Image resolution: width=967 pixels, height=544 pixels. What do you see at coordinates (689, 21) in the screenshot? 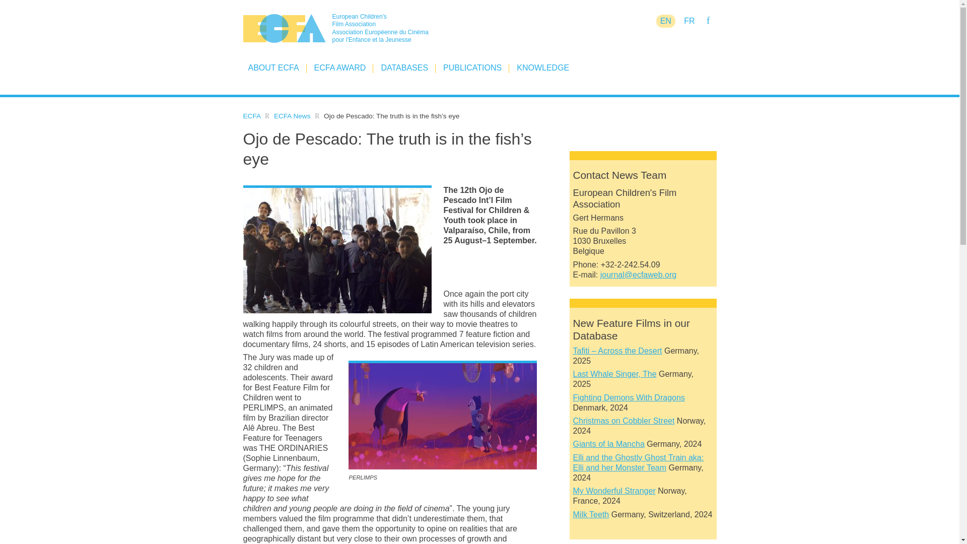
I see `FR` at bounding box center [689, 21].